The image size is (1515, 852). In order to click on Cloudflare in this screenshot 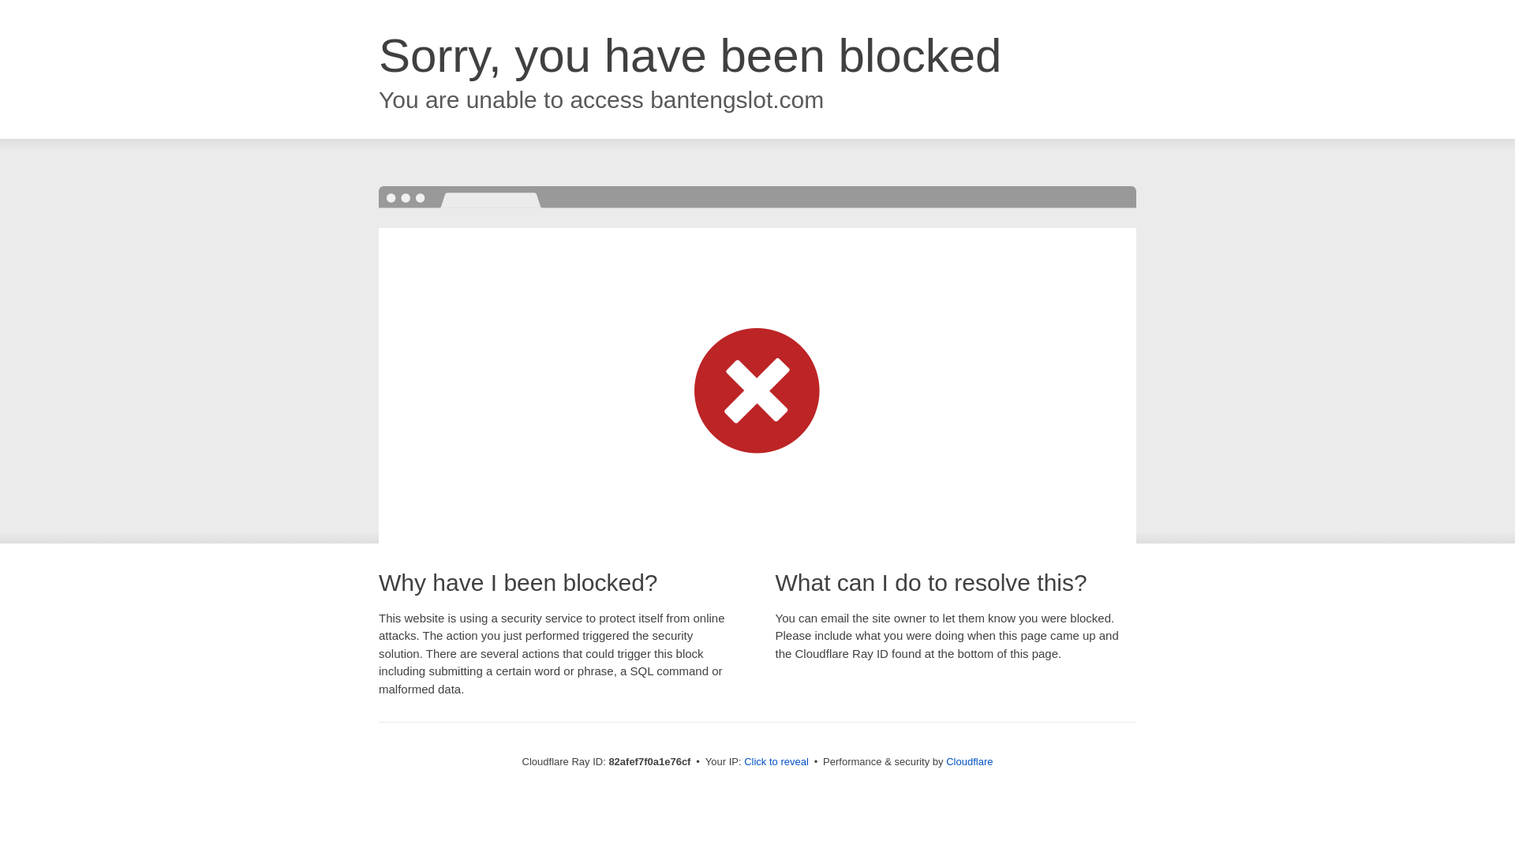, I will do `click(969, 762)`.